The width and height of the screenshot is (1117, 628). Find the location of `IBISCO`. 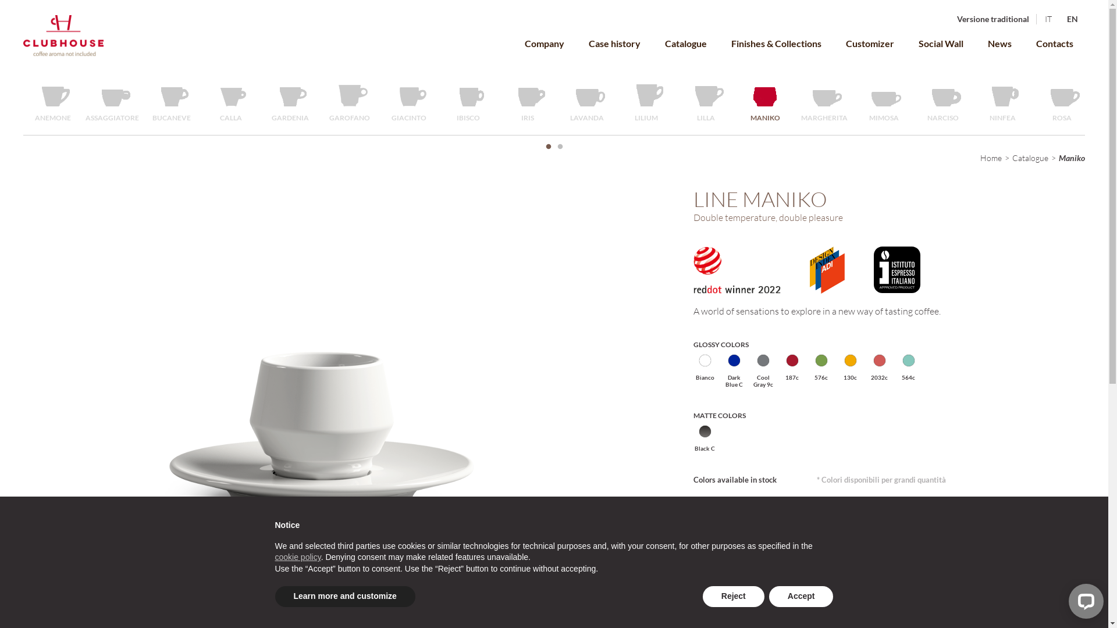

IBISCO is located at coordinates (468, 101).